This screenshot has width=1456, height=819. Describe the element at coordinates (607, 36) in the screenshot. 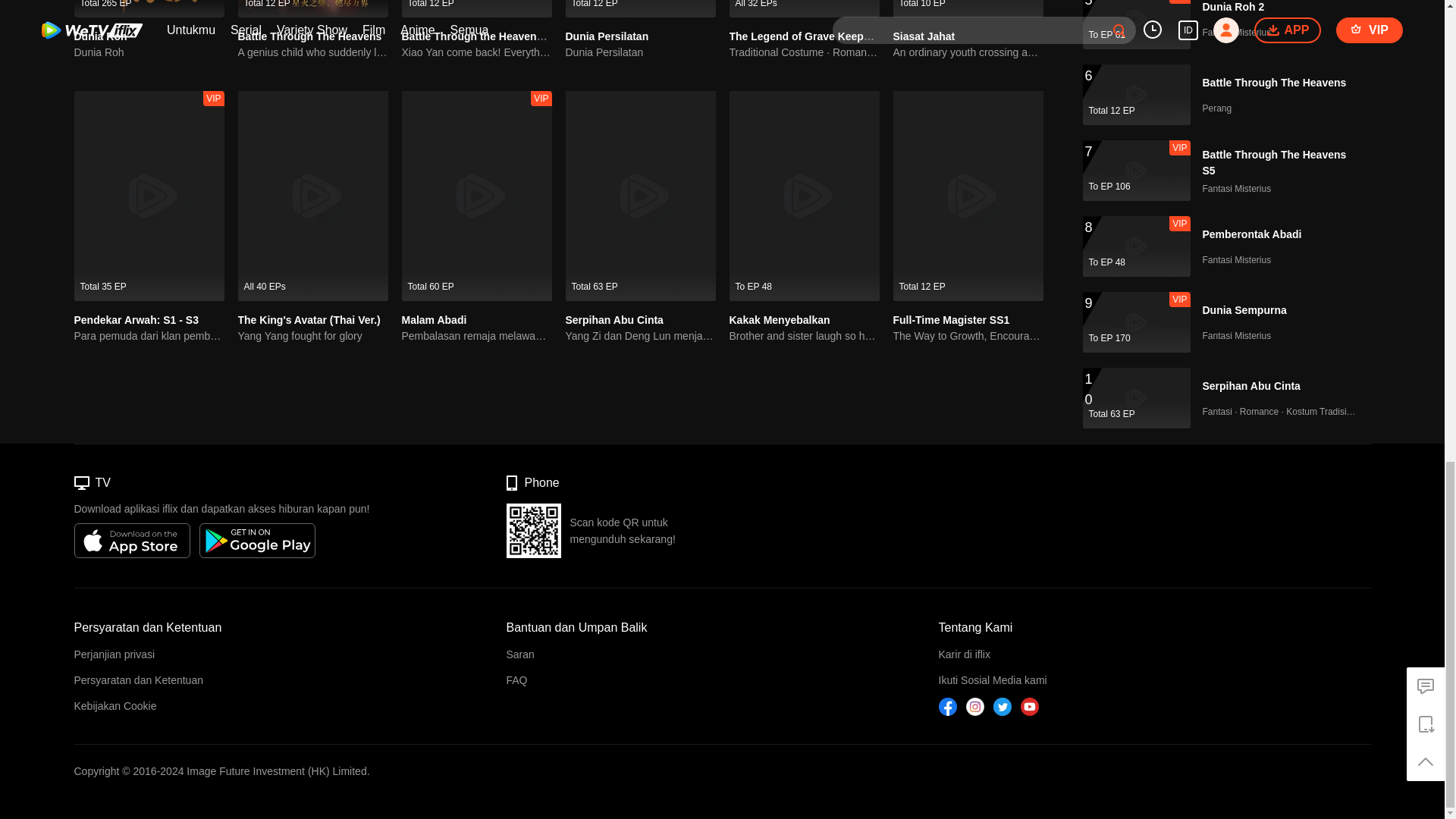

I see `Dunia Persilatan` at that location.